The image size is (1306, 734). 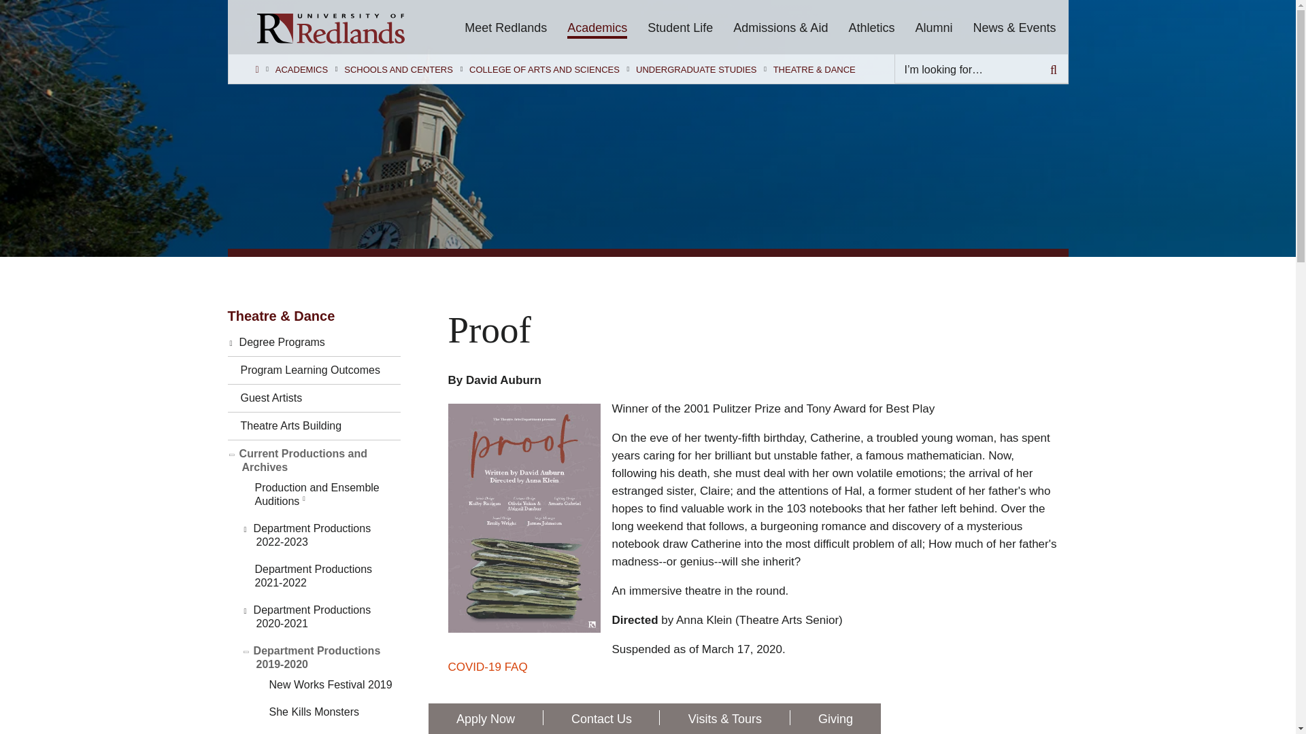 What do you see at coordinates (487, 667) in the screenshot?
I see `COVID-19 Preparedness` at bounding box center [487, 667].